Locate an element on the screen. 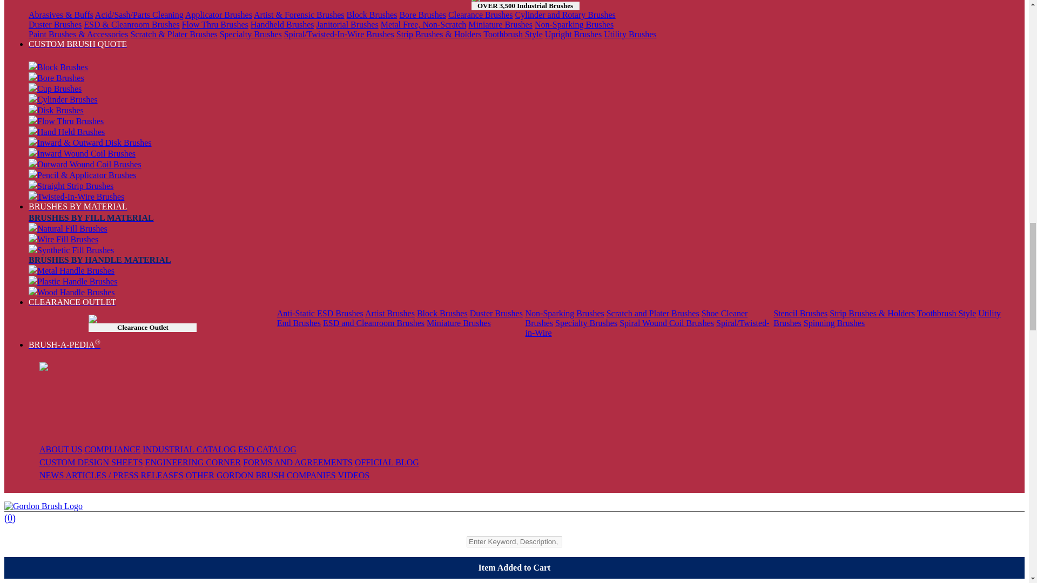 This screenshot has height=583, width=1037. Gordon Brush Logo is located at coordinates (43, 506).